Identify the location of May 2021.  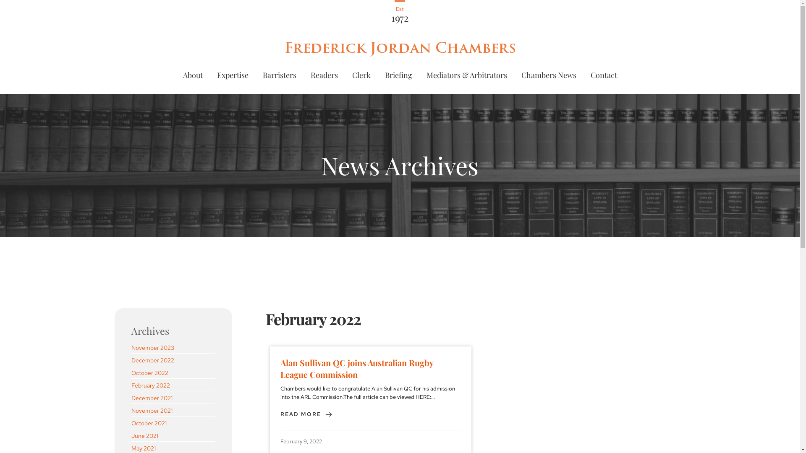
(143, 448).